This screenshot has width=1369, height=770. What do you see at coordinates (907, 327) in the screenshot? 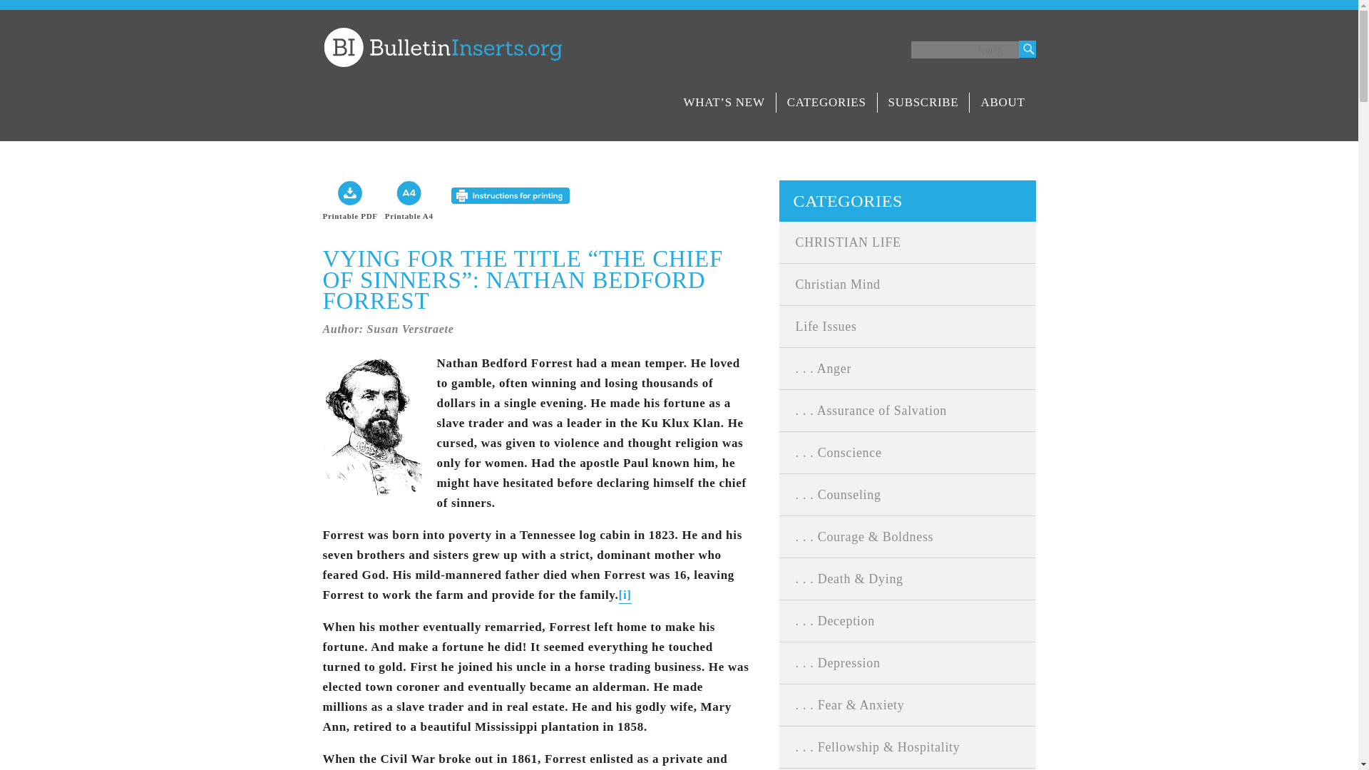
I see `Life Issues` at bounding box center [907, 327].